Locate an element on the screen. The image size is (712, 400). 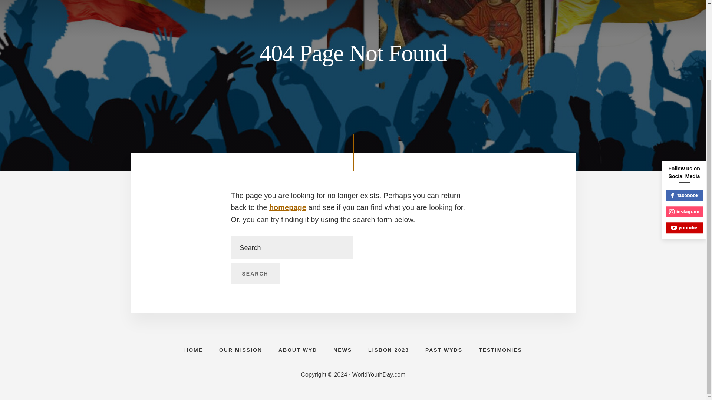
TESTIMONIES is located at coordinates (501, 350).